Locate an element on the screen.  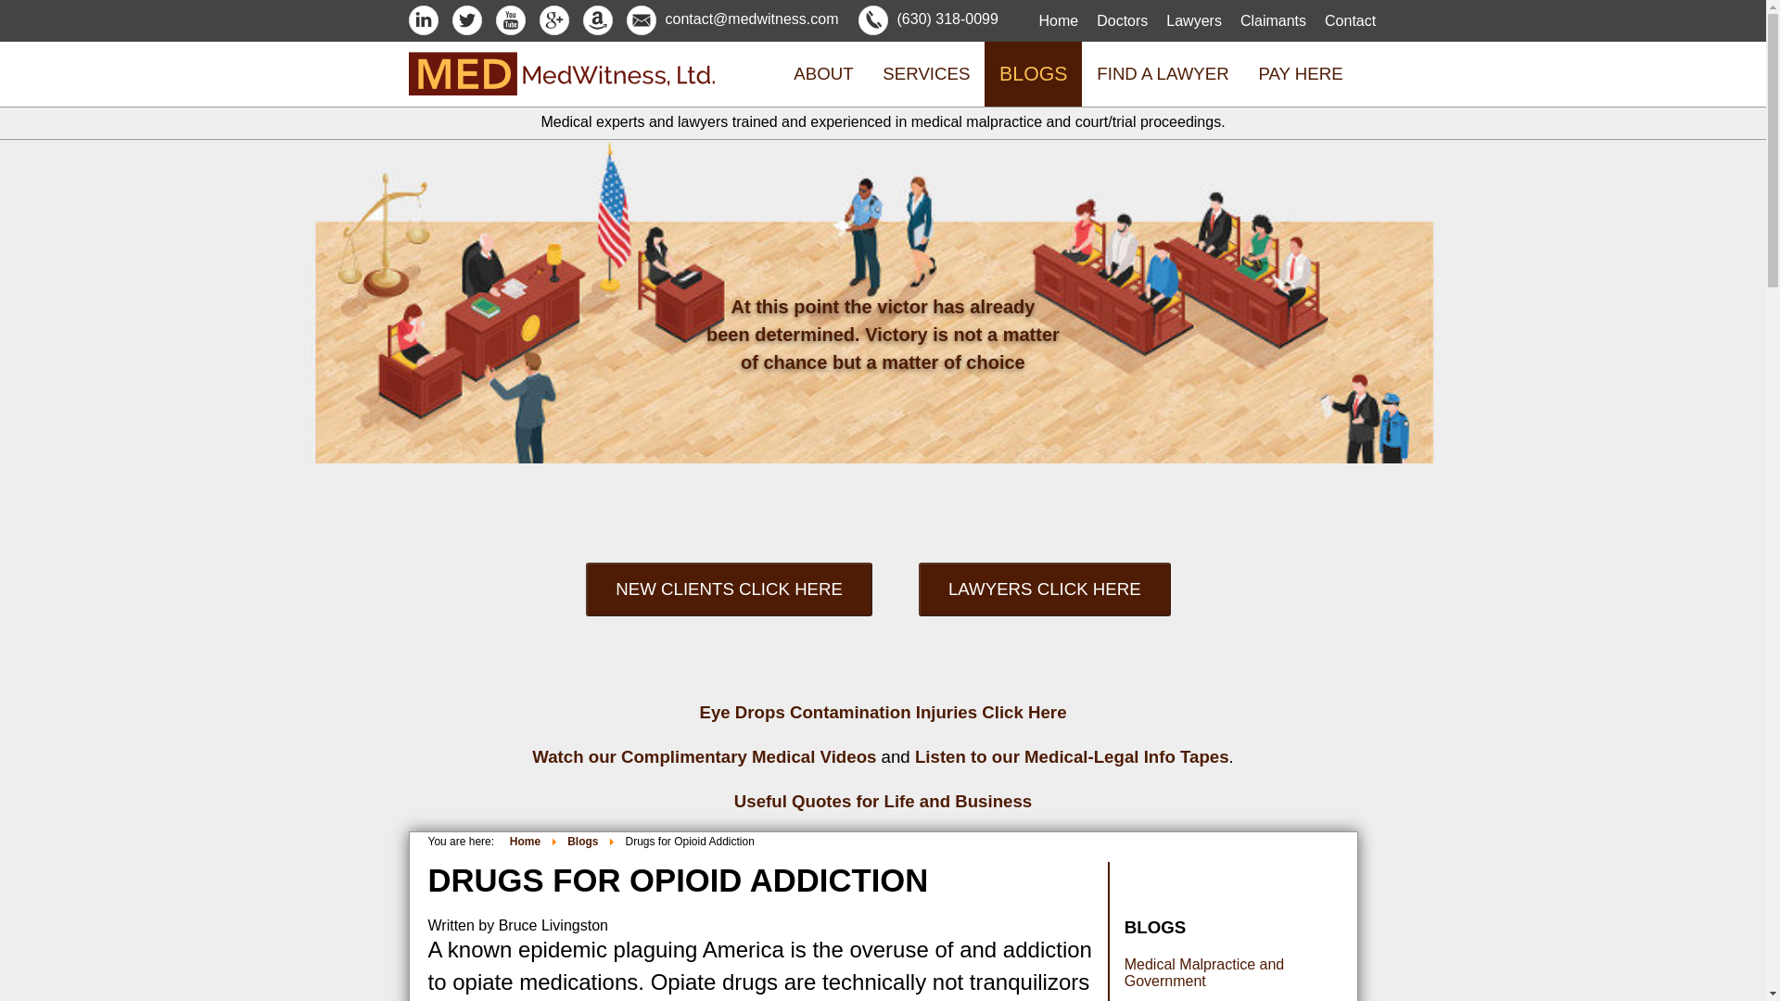
MedWitness is located at coordinates (560, 89).